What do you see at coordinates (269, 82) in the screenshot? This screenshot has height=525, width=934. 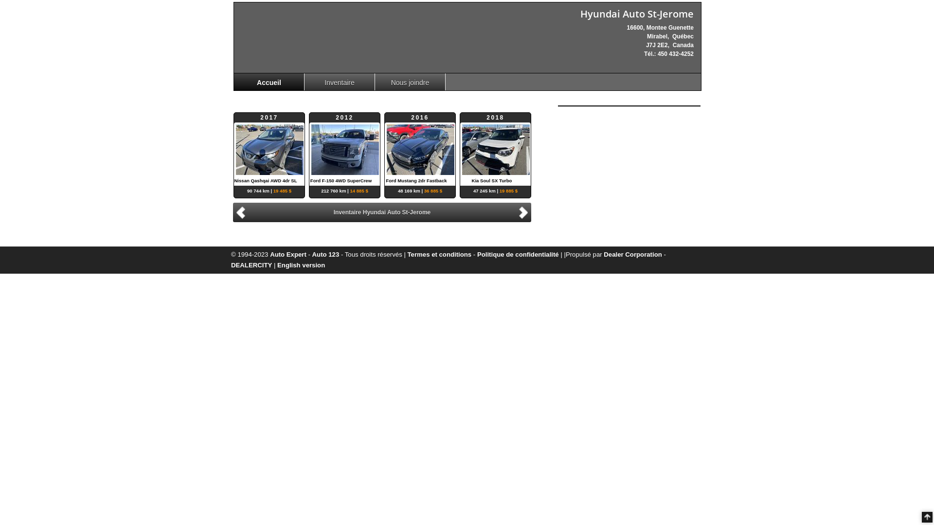 I see `Accueil` at bounding box center [269, 82].